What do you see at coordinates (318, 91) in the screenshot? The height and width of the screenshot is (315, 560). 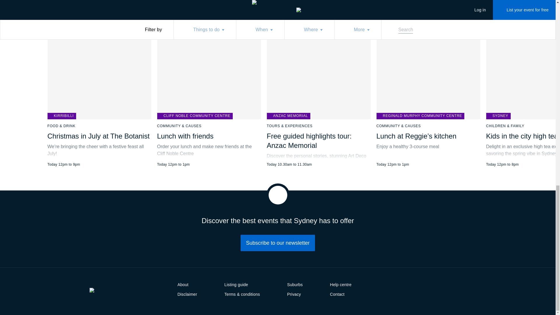 I see `Free guided highlights tour: Anzac Memorial` at bounding box center [318, 91].